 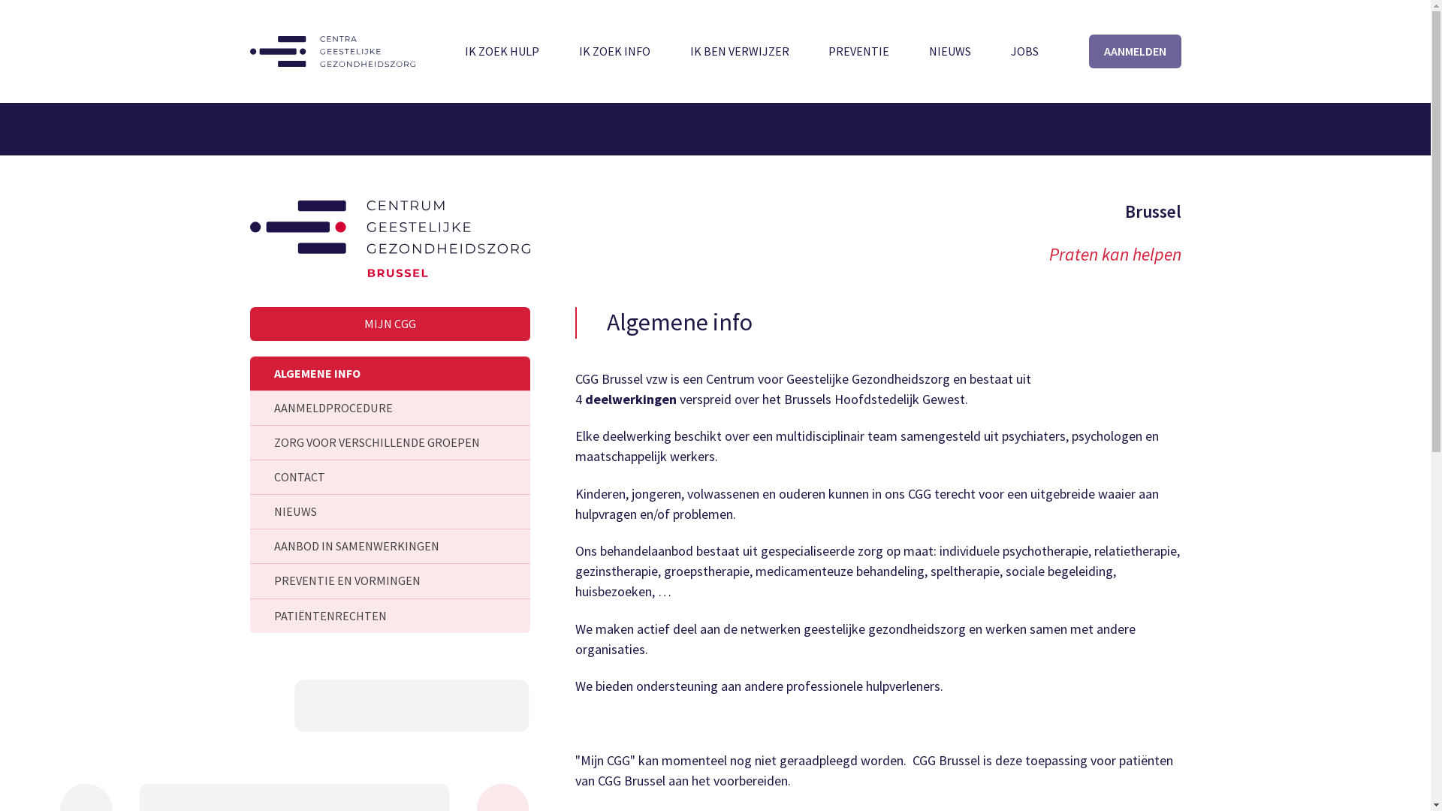 I want to click on JOBS, so click(x=1024, y=51).